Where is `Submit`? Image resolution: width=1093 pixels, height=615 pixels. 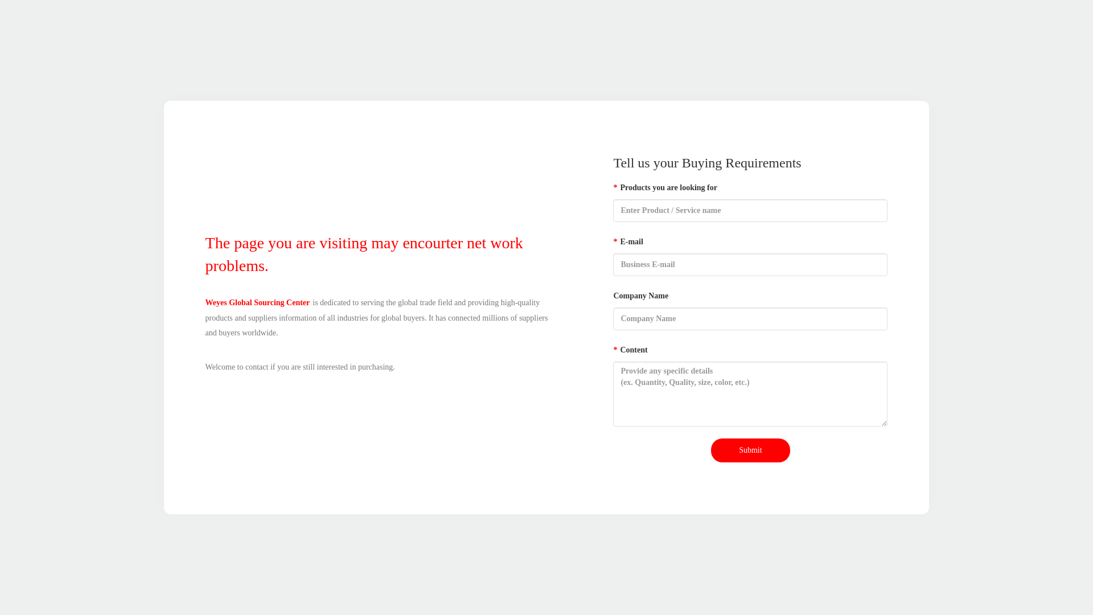
Submit is located at coordinates (750, 450).